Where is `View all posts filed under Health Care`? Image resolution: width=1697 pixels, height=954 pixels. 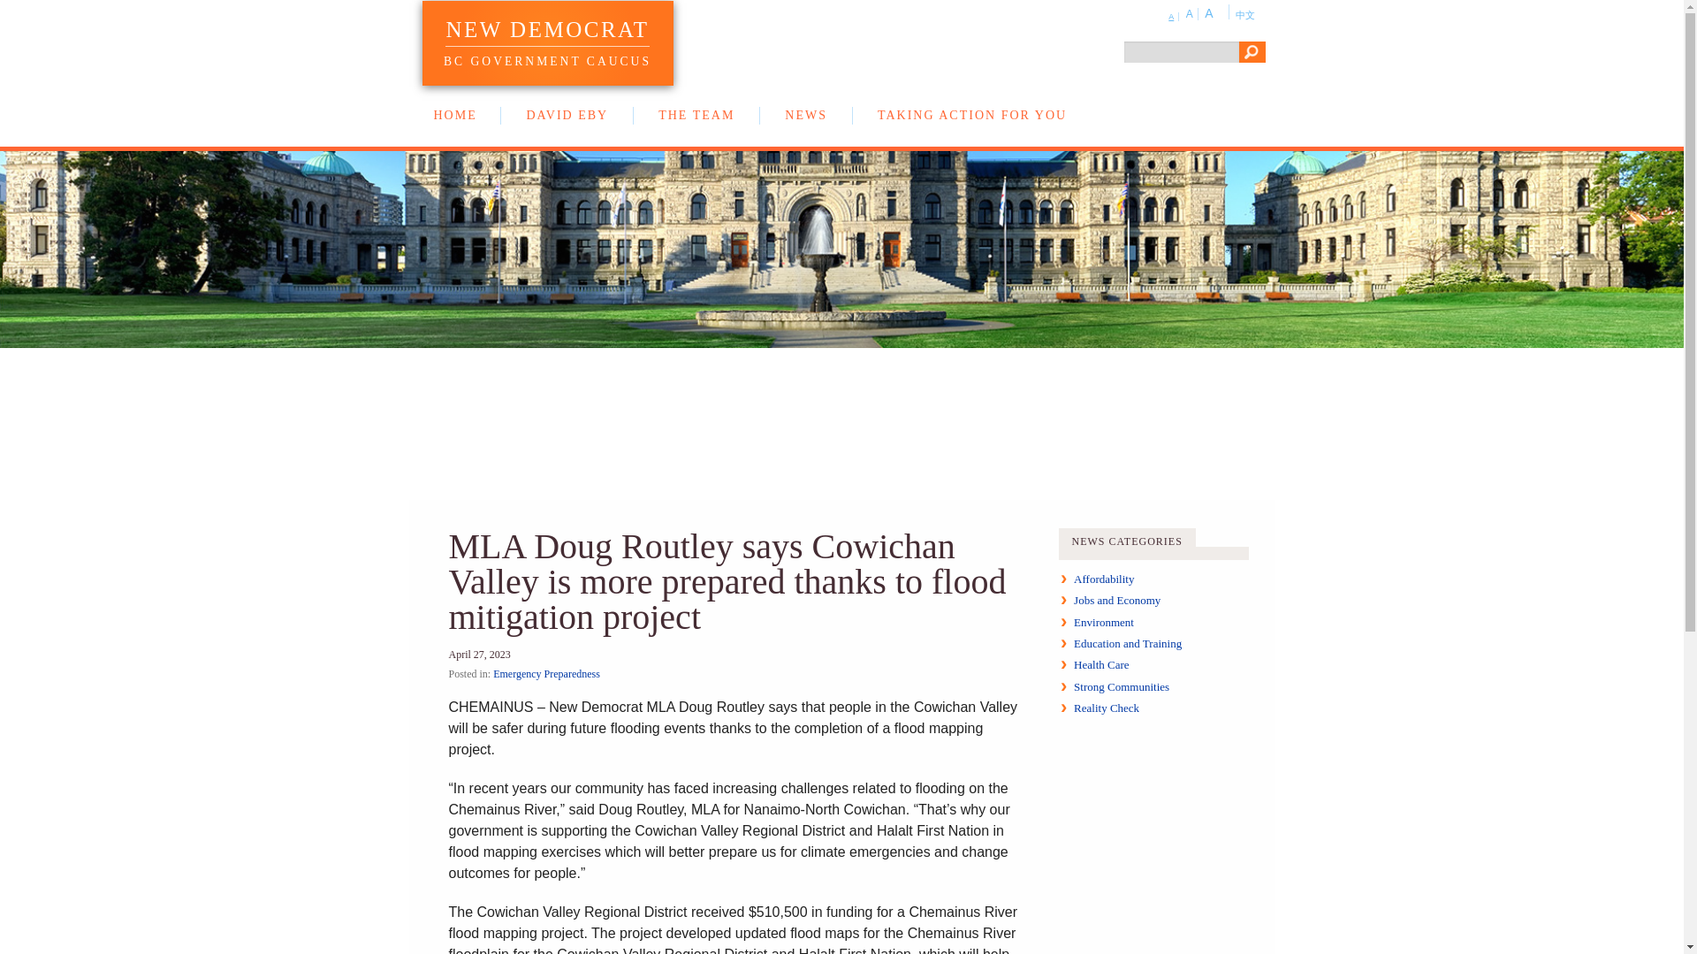
View all posts filed under Health Care is located at coordinates (1101, 664).